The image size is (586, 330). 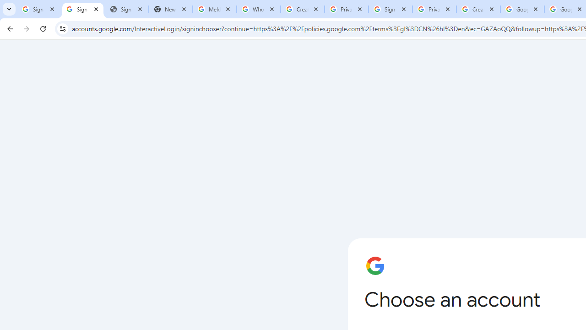 What do you see at coordinates (171, 9) in the screenshot?
I see `New Tab` at bounding box center [171, 9].